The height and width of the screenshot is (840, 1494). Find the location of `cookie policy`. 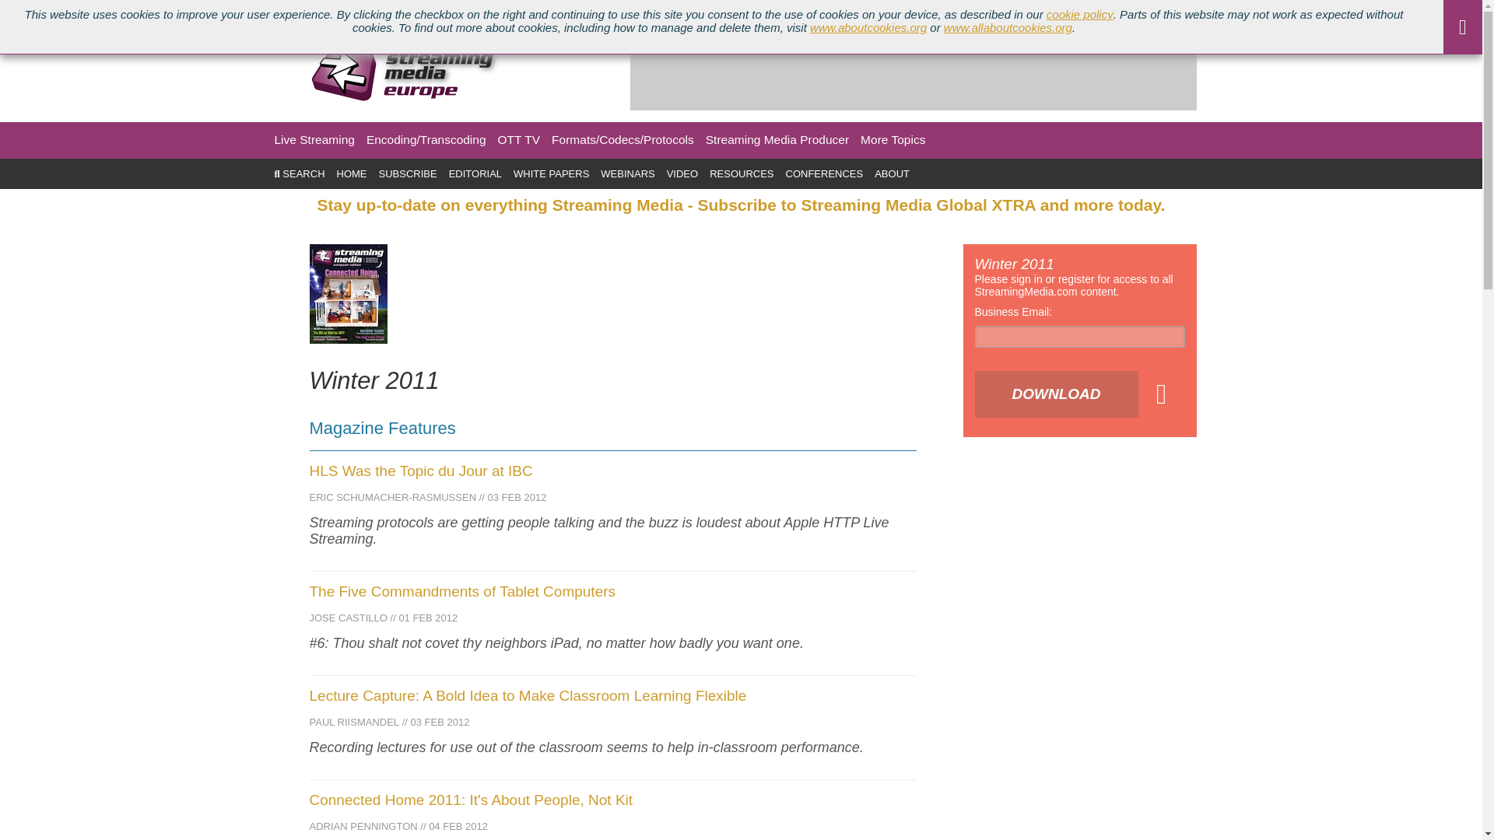

cookie policy is located at coordinates (1080, 14).